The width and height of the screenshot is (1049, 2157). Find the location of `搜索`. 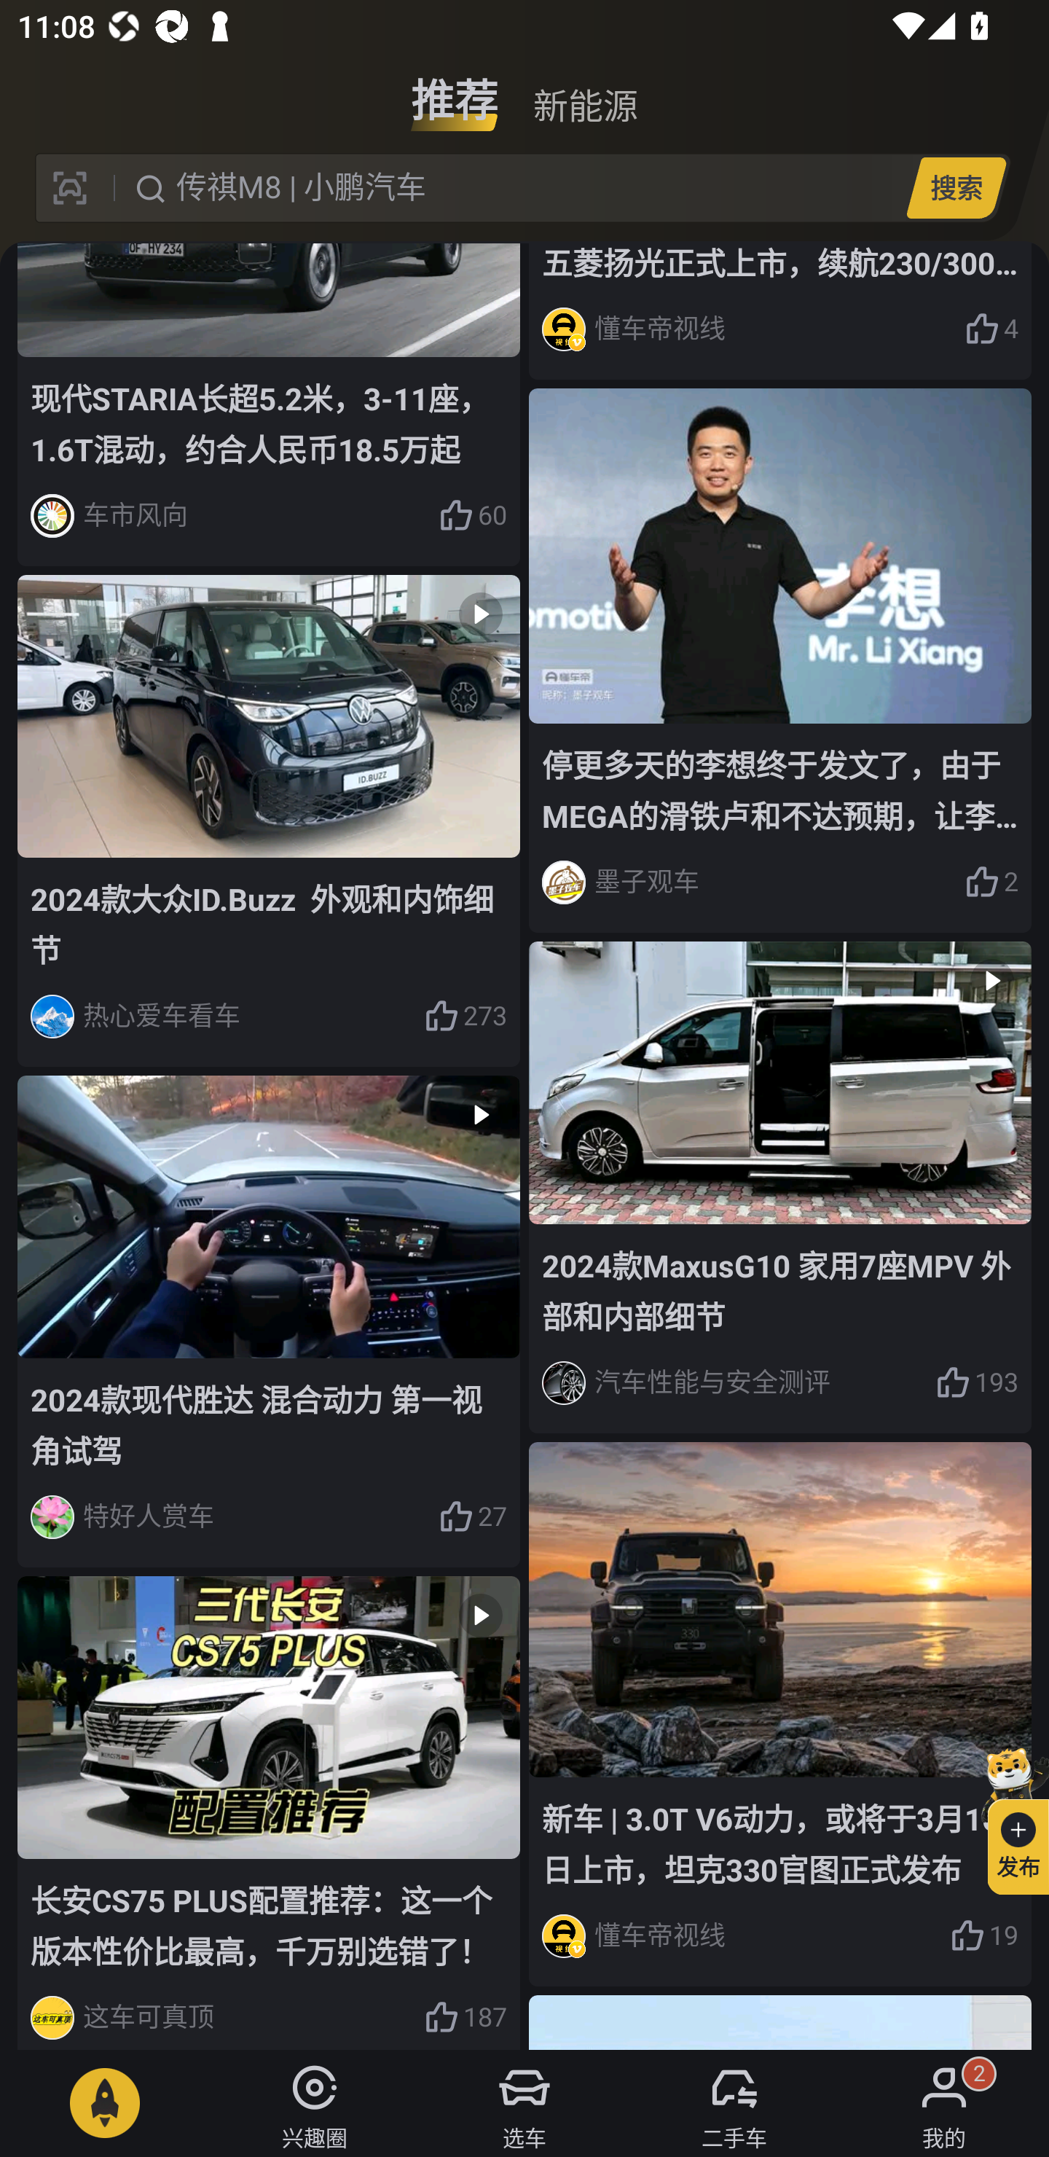

搜索 is located at coordinates (956, 187).